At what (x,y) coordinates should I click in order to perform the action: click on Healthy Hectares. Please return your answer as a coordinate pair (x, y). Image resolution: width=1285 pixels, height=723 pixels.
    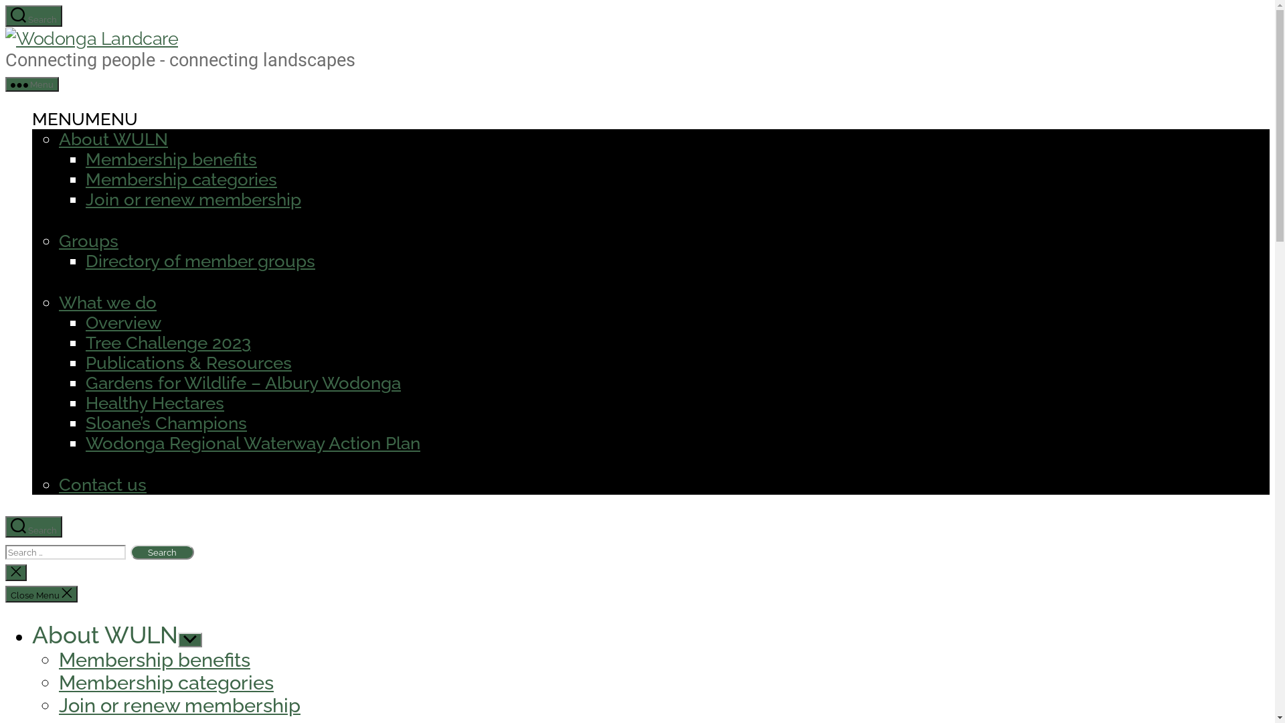
    Looking at the image, I should click on (155, 403).